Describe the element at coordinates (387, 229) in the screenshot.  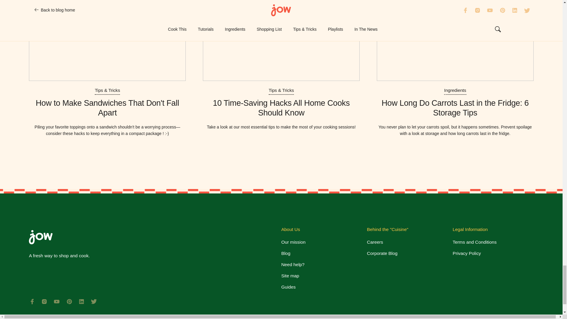
I see `Behind the "Cuisine"` at that location.